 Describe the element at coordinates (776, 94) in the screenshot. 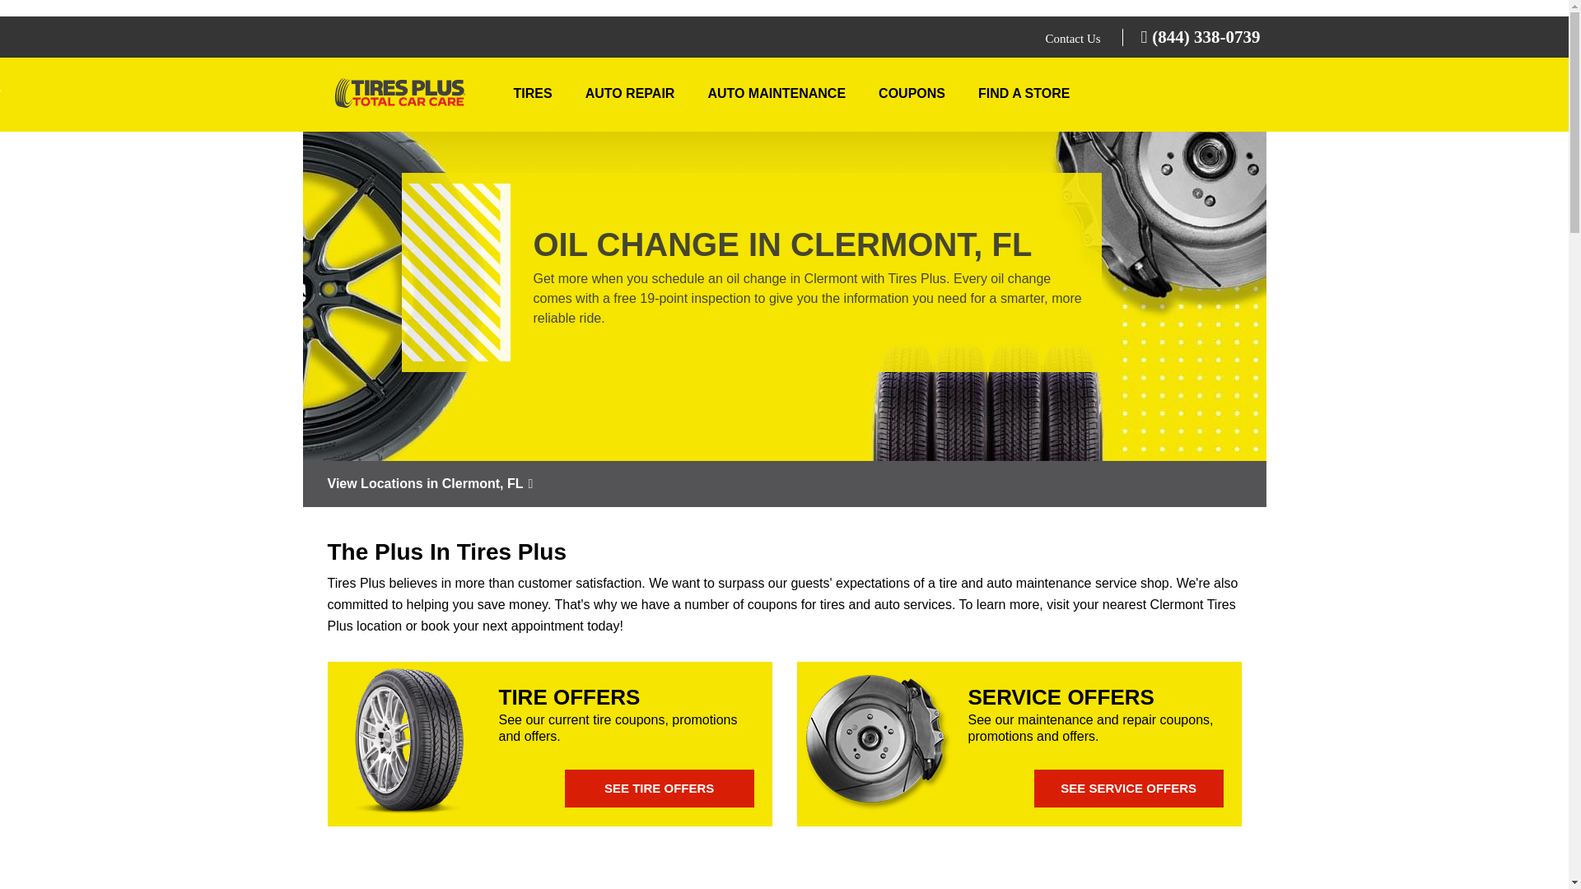

I see `AUTO MAINTENANCE` at that location.